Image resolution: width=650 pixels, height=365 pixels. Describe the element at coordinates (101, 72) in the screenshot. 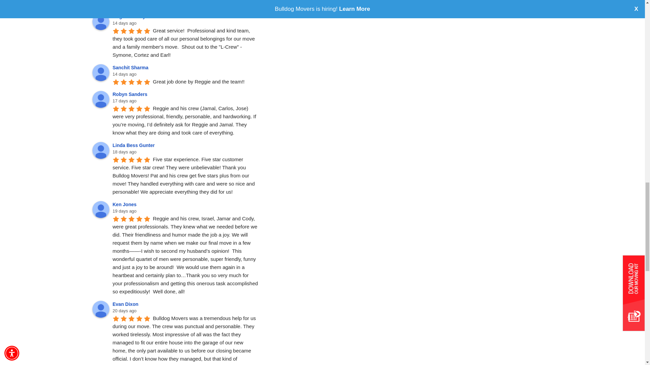

I see `Sanchit Sharma` at that location.